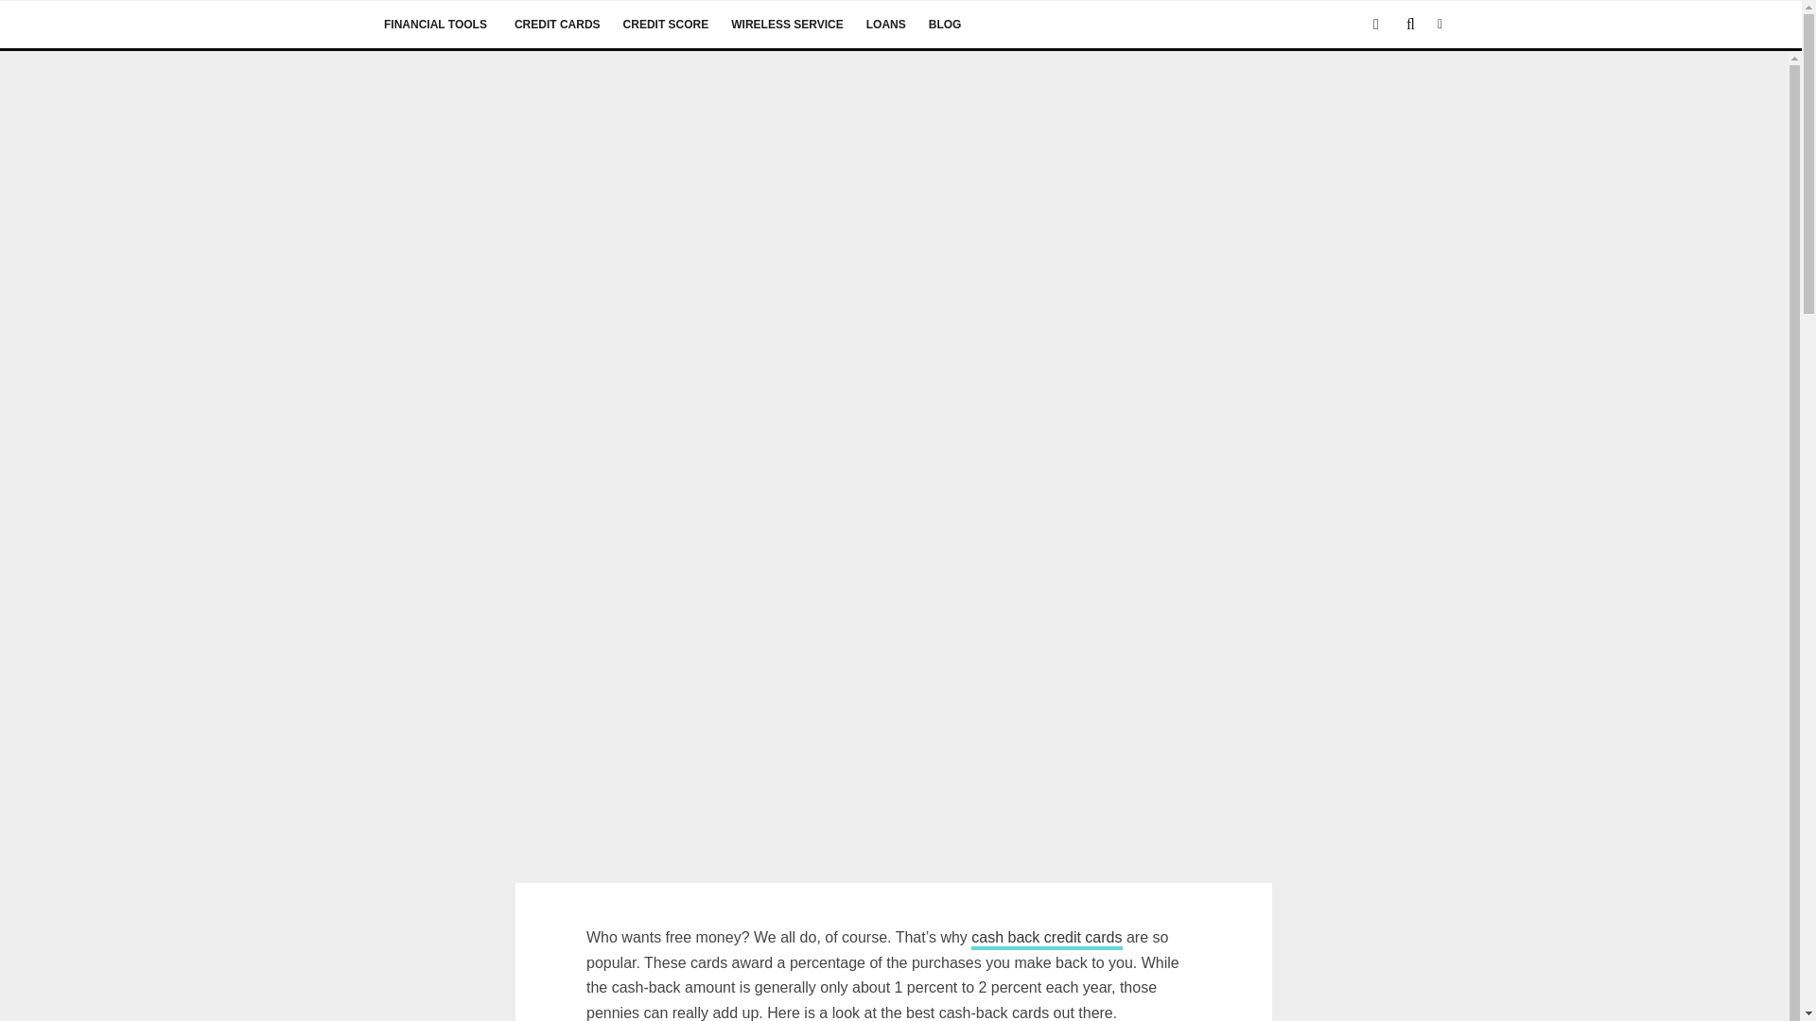 This screenshot has width=1816, height=1021. I want to click on BLOG, so click(944, 25).